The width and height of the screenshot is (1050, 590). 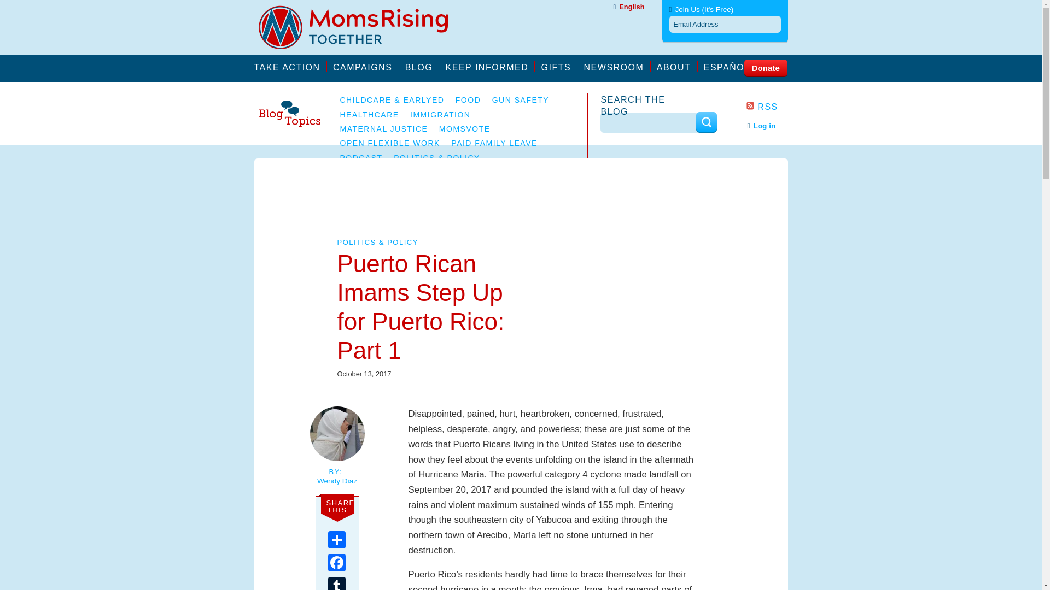 What do you see at coordinates (761, 126) in the screenshot?
I see `Log in` at bounding box center [761, 126].